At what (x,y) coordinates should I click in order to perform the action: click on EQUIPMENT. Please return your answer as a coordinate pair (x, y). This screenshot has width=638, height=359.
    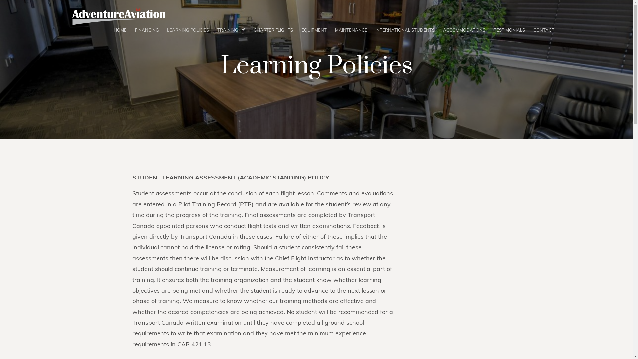
    Looking at the image, I should click on (314, 30).